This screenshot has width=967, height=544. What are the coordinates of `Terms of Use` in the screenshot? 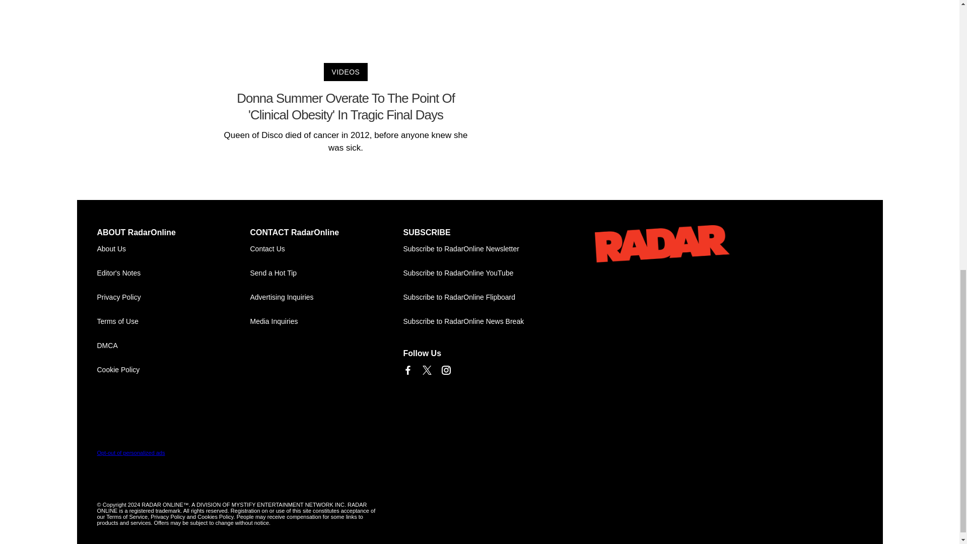 It's located at (173, 321).